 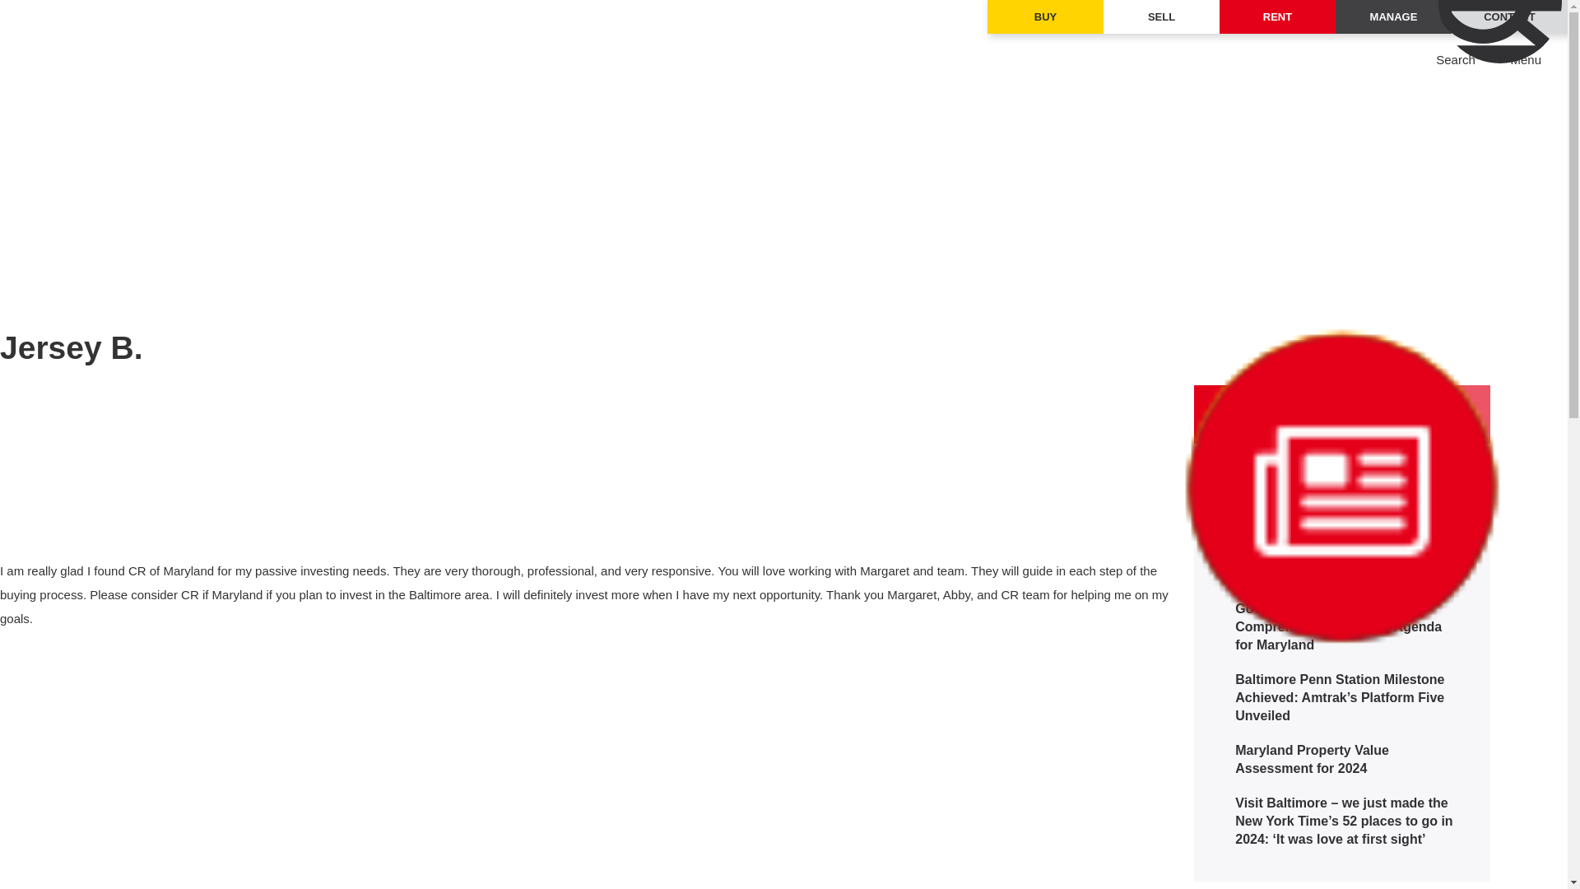 I want to click on Search, so click(x=1456, y=60).